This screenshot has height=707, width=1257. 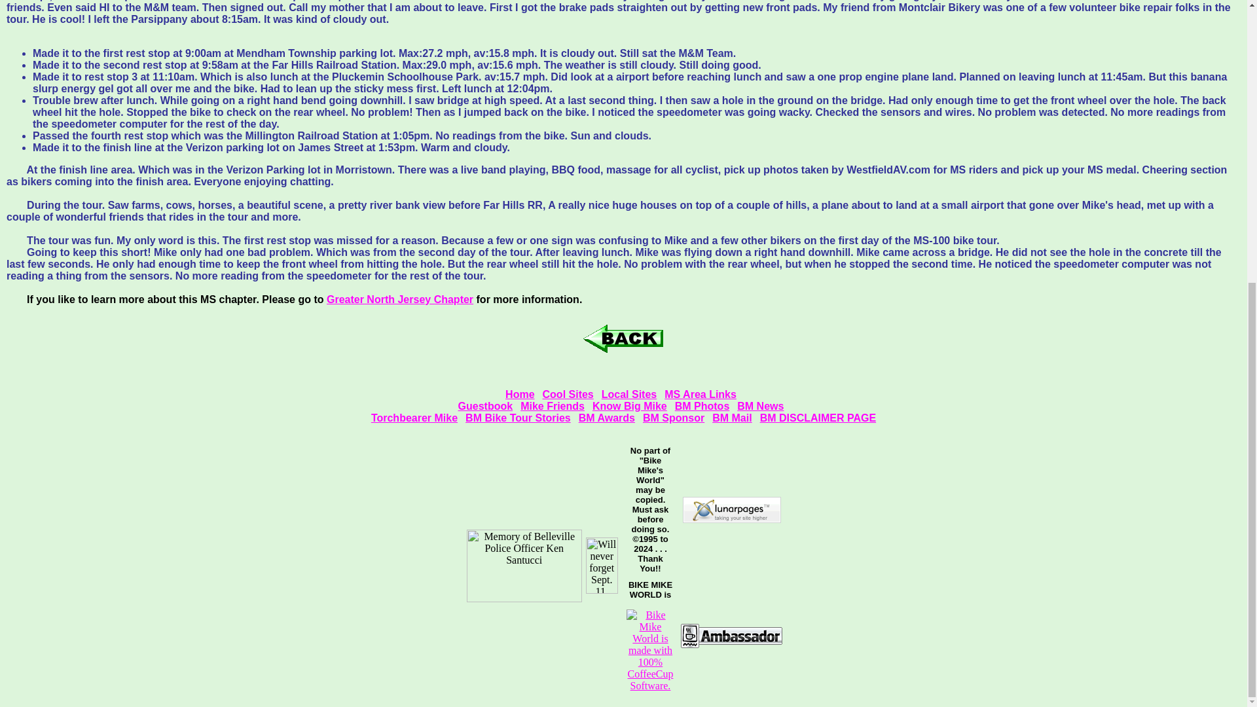 What do you see at coordinates (702, 406) in the screenshot?
I see `BM Photos` at bounding box center [702, 406].